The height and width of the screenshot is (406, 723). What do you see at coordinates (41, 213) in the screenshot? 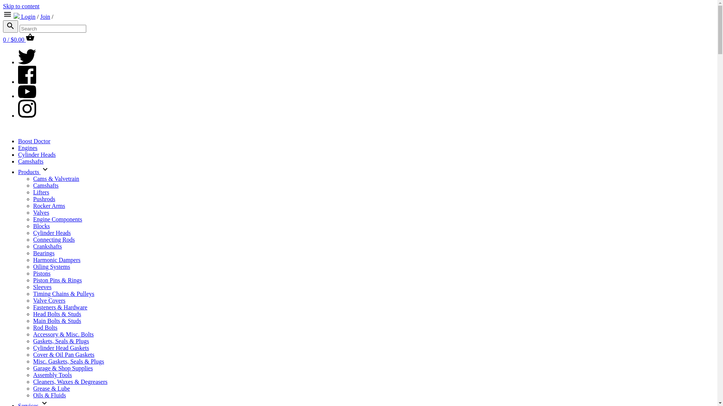
I see `Valves` at bounding box center [41, 213].